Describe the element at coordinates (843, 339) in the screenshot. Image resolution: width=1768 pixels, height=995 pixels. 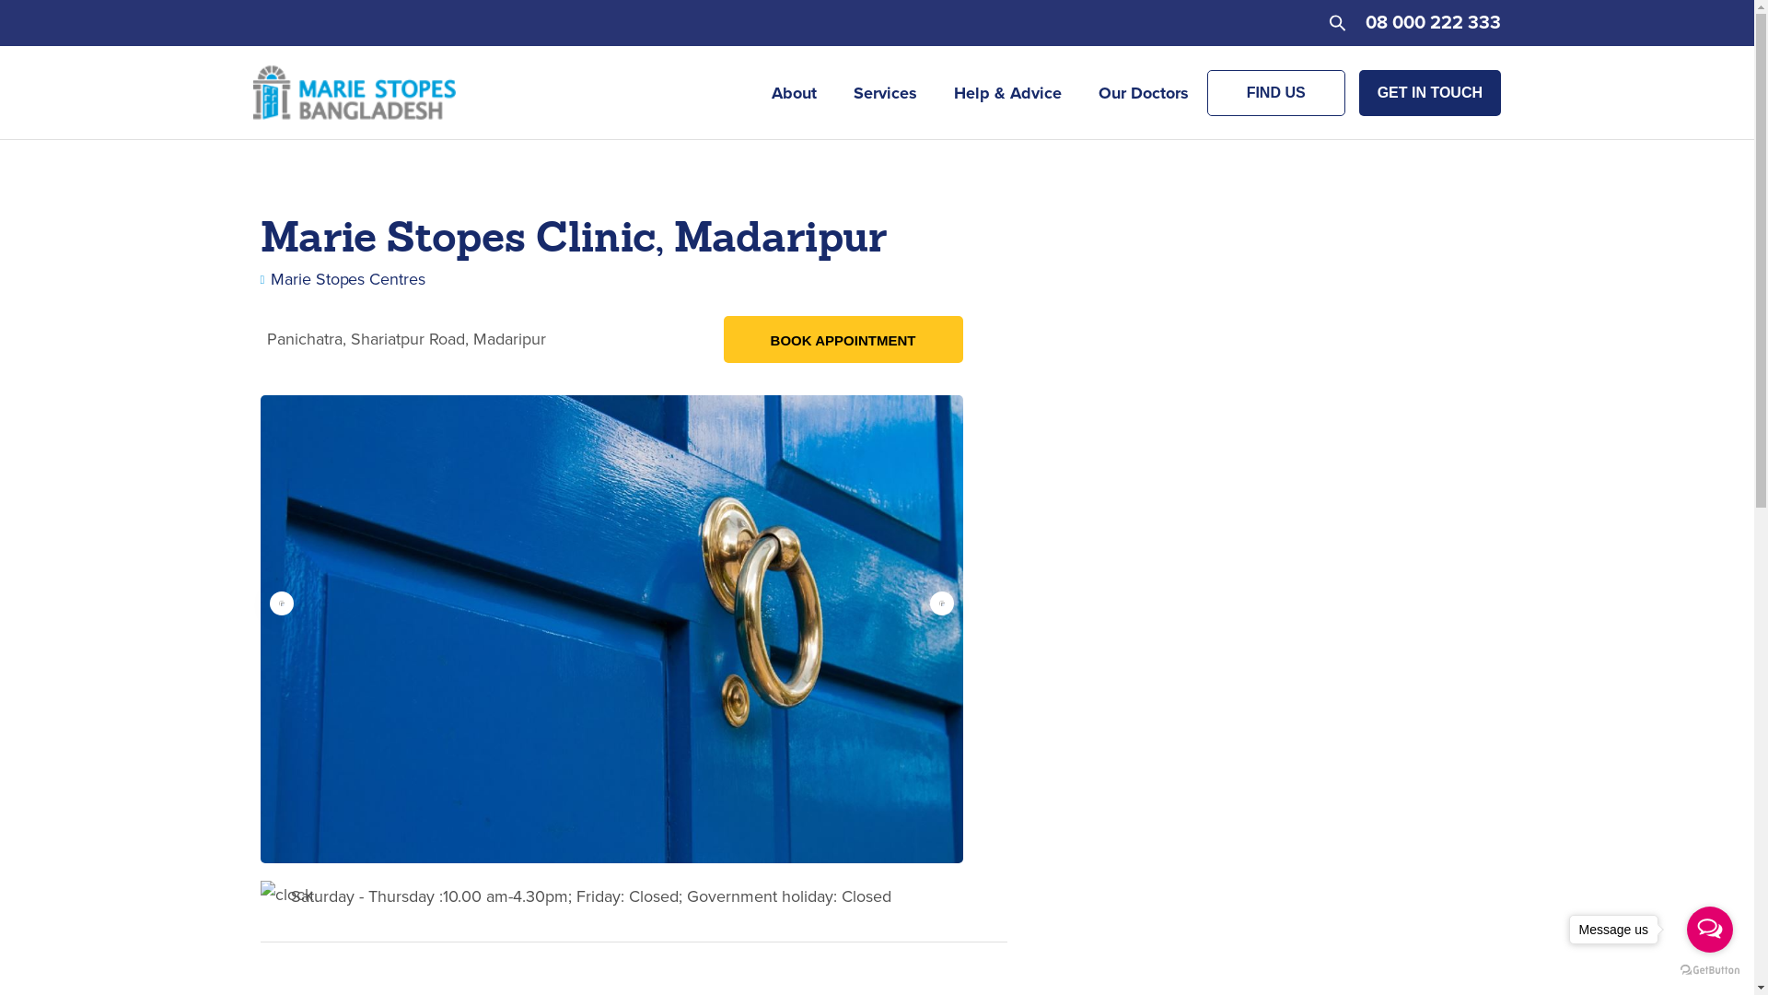
I see `BOOK APPOINTMENT` at that location.